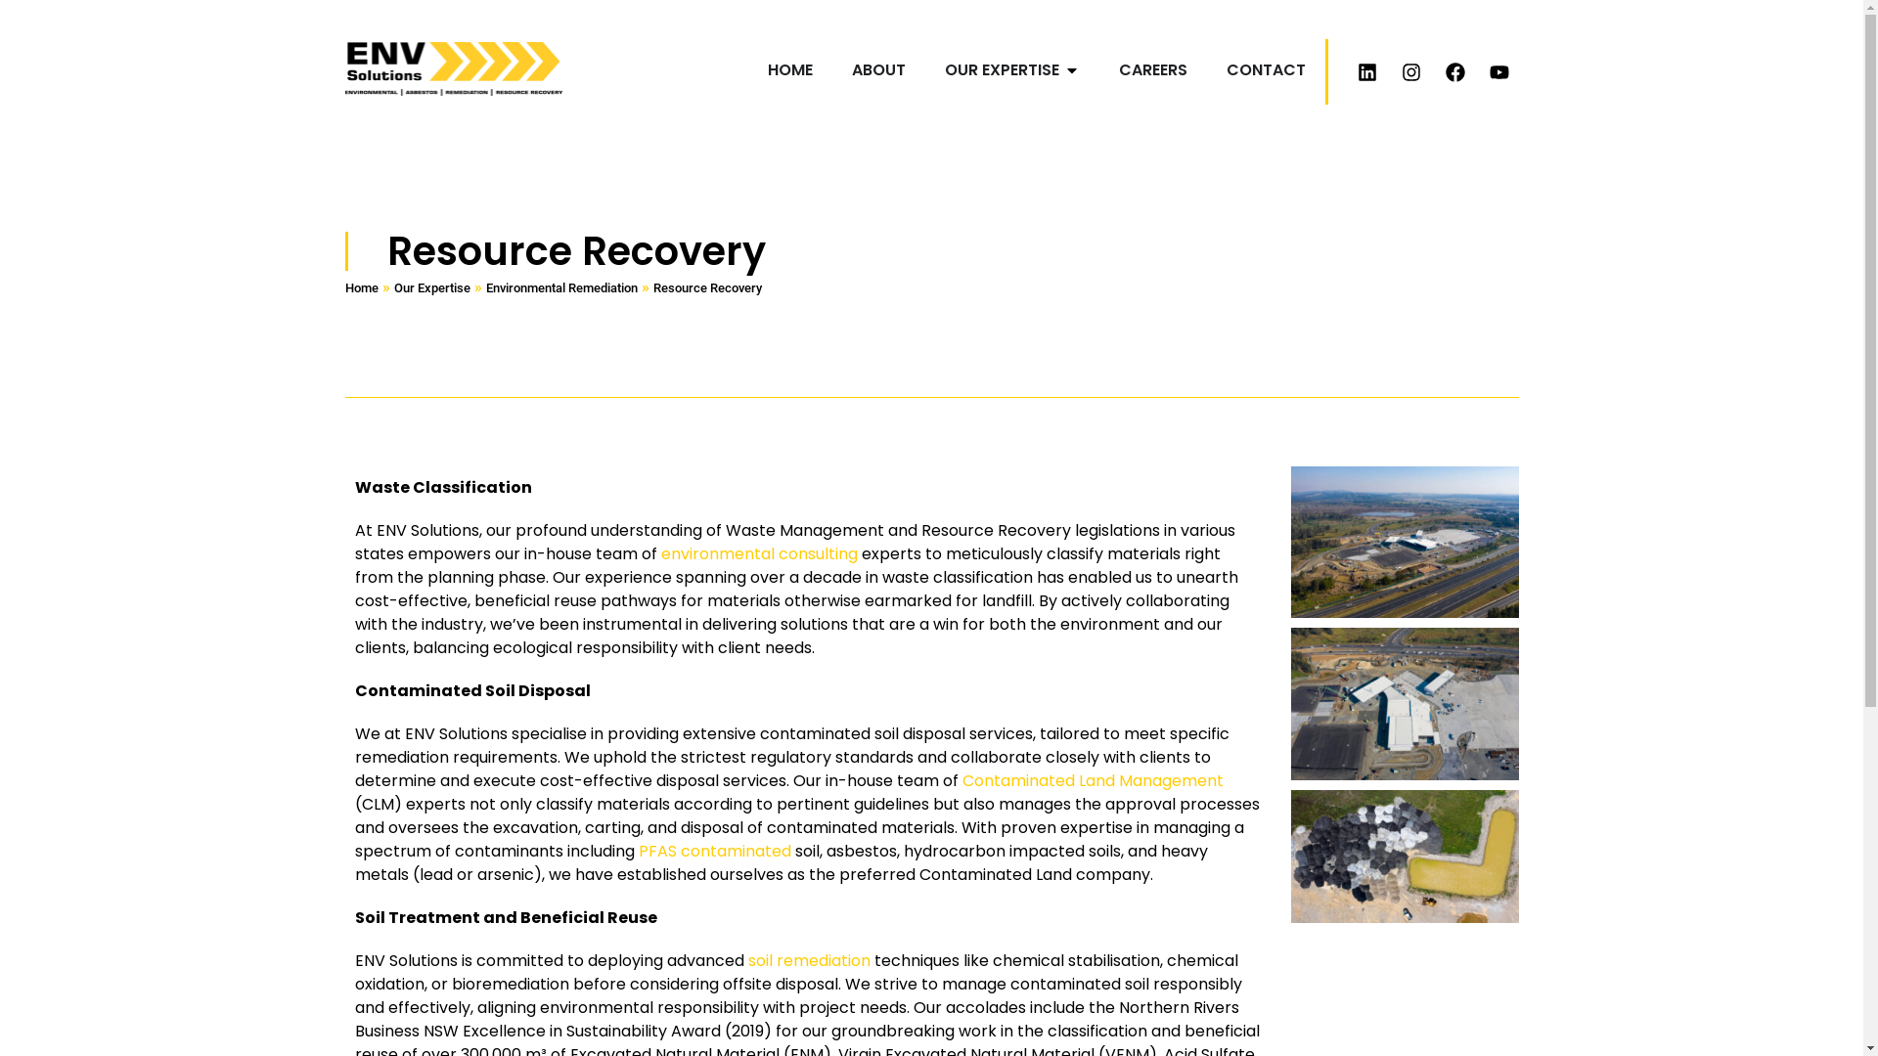 The image size is (1878, 1056). What do you see at coordinates (561, 287) in the screenshot?
I see `Environmental Remediation` at bounding box center [561, 287].